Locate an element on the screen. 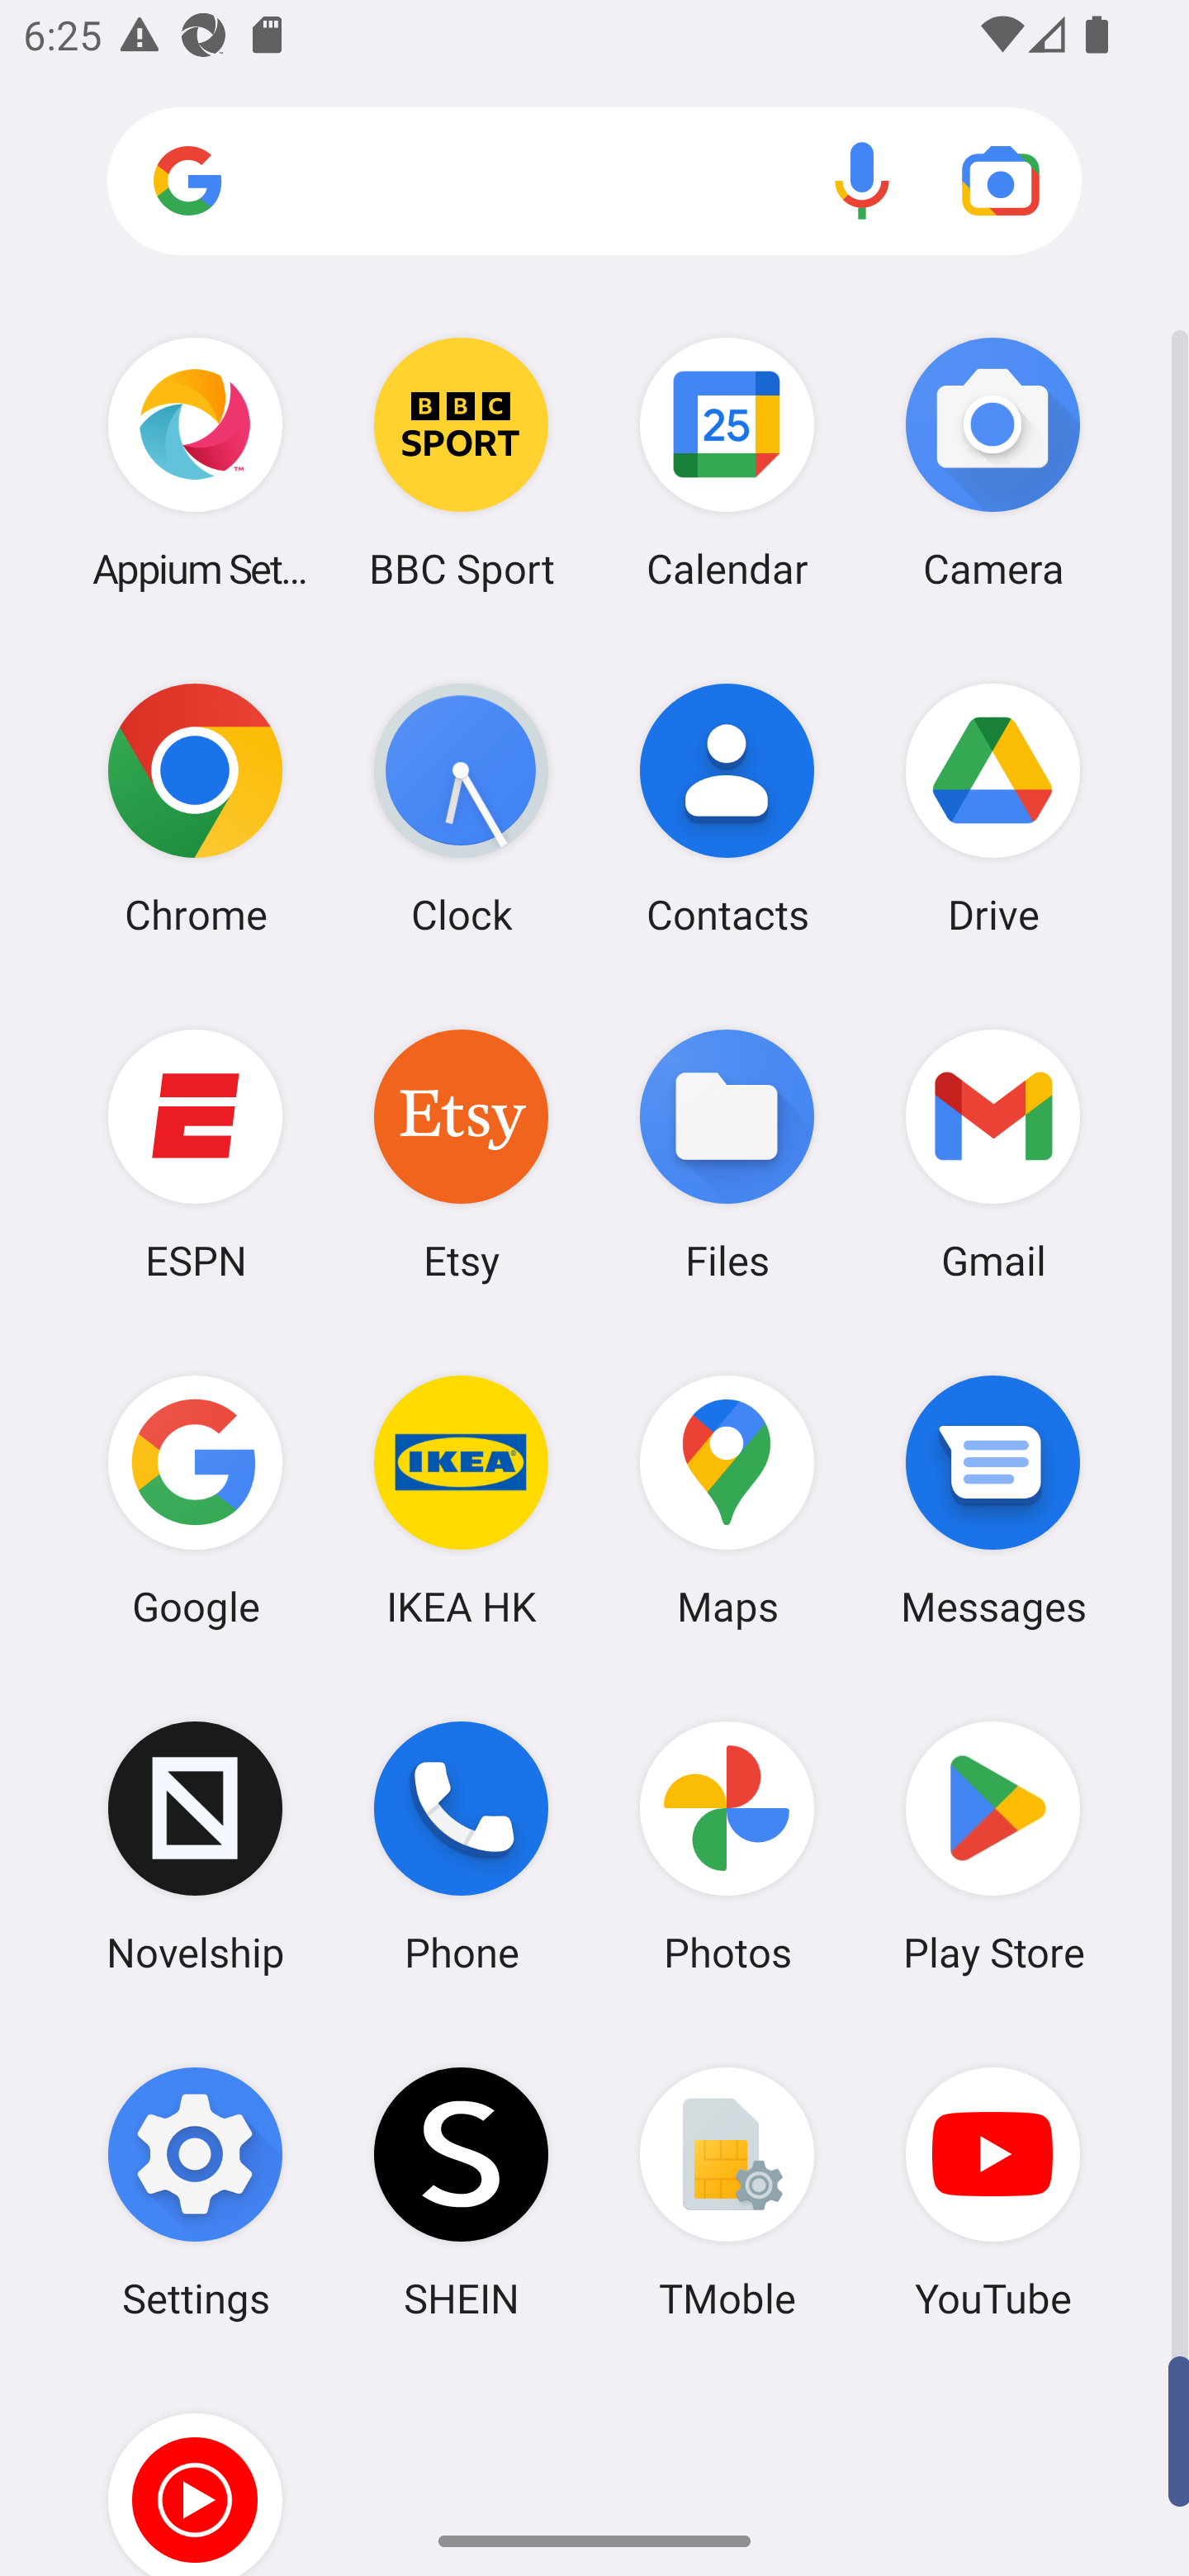 This screenshot has height=2576, width=1189. Maps is located at coordinates (727, 1500).